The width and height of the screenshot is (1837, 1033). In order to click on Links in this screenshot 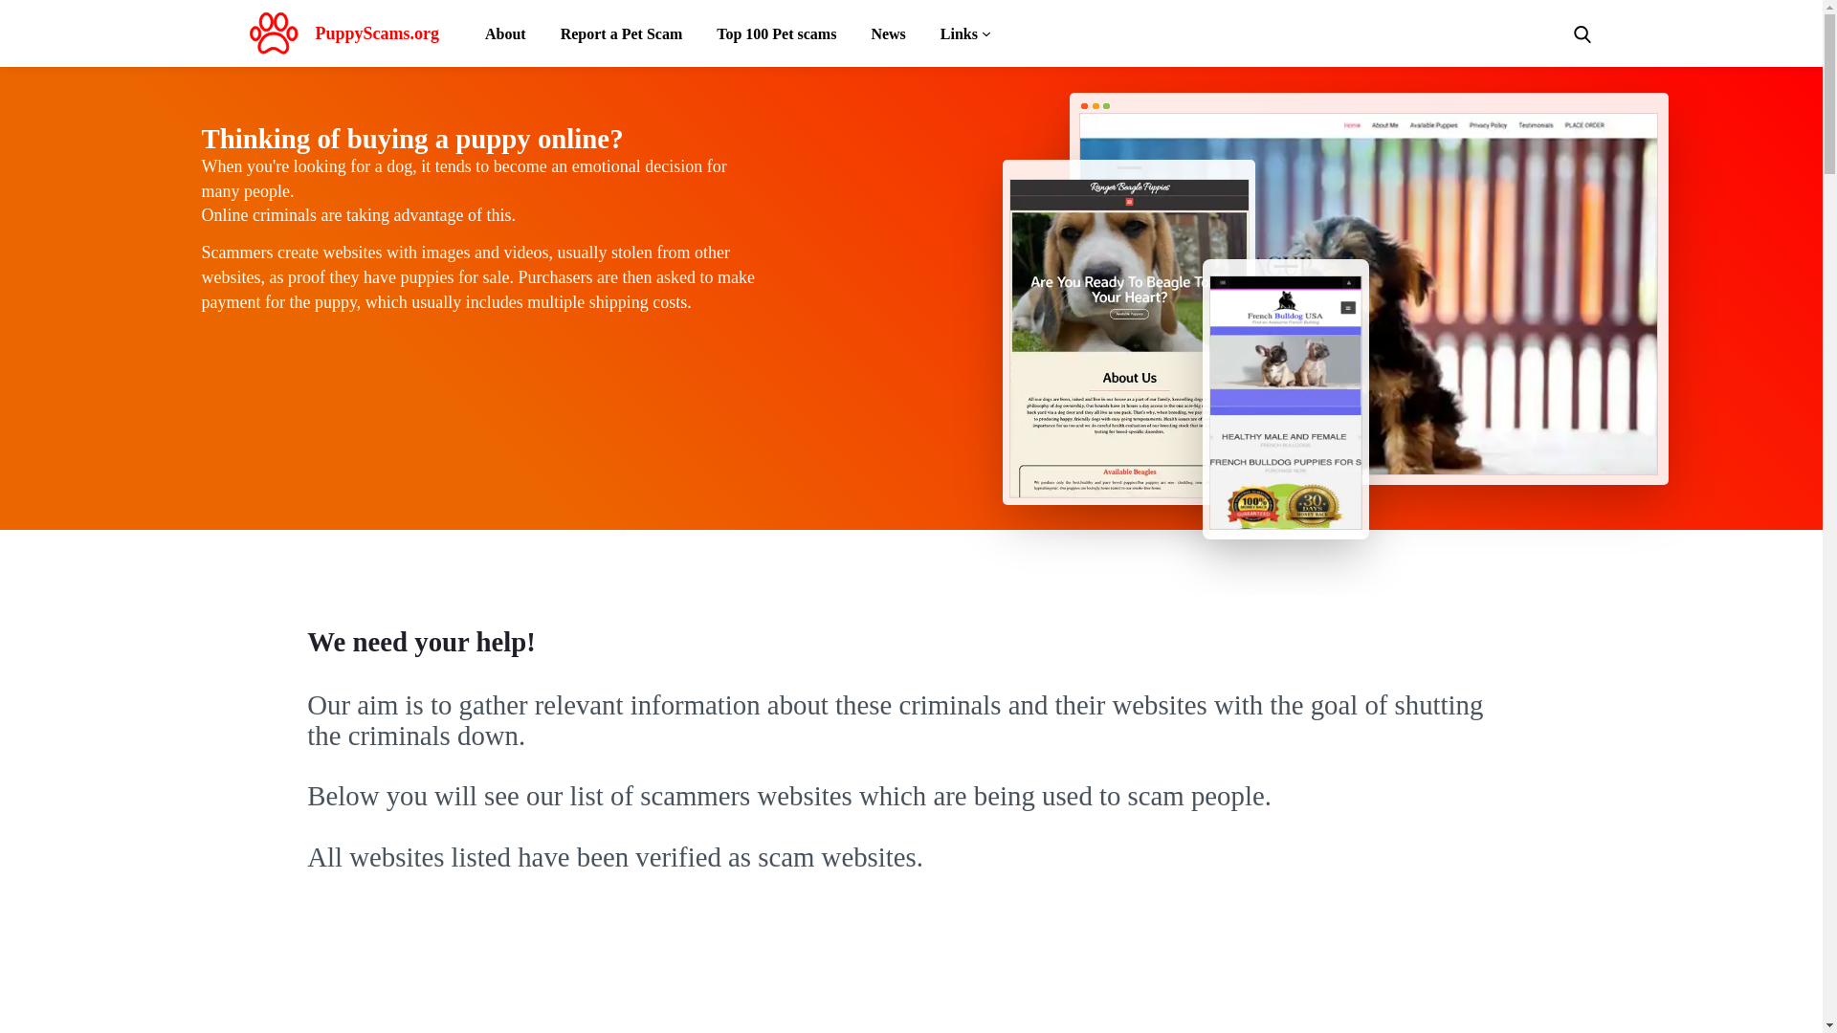, I will do `click(964, 40)`.